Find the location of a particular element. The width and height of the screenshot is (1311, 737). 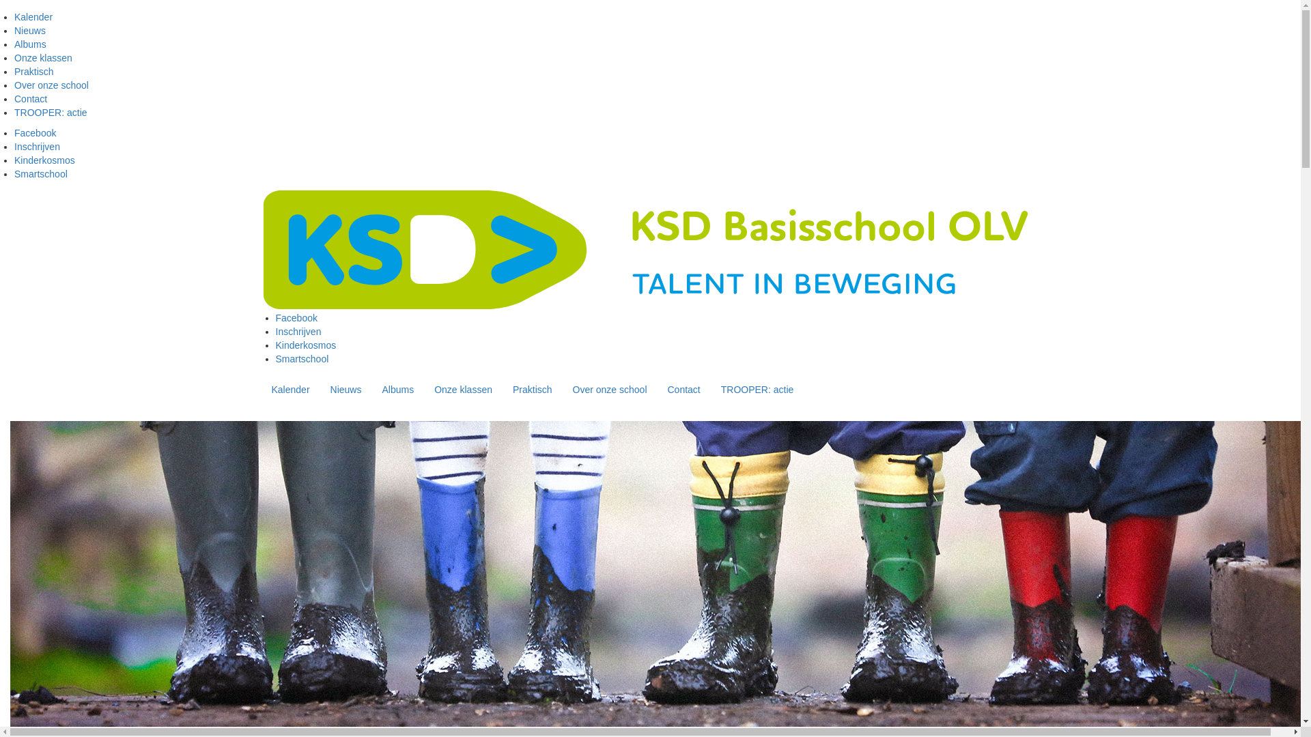

Nieuws is located at coordinates (30, 31).